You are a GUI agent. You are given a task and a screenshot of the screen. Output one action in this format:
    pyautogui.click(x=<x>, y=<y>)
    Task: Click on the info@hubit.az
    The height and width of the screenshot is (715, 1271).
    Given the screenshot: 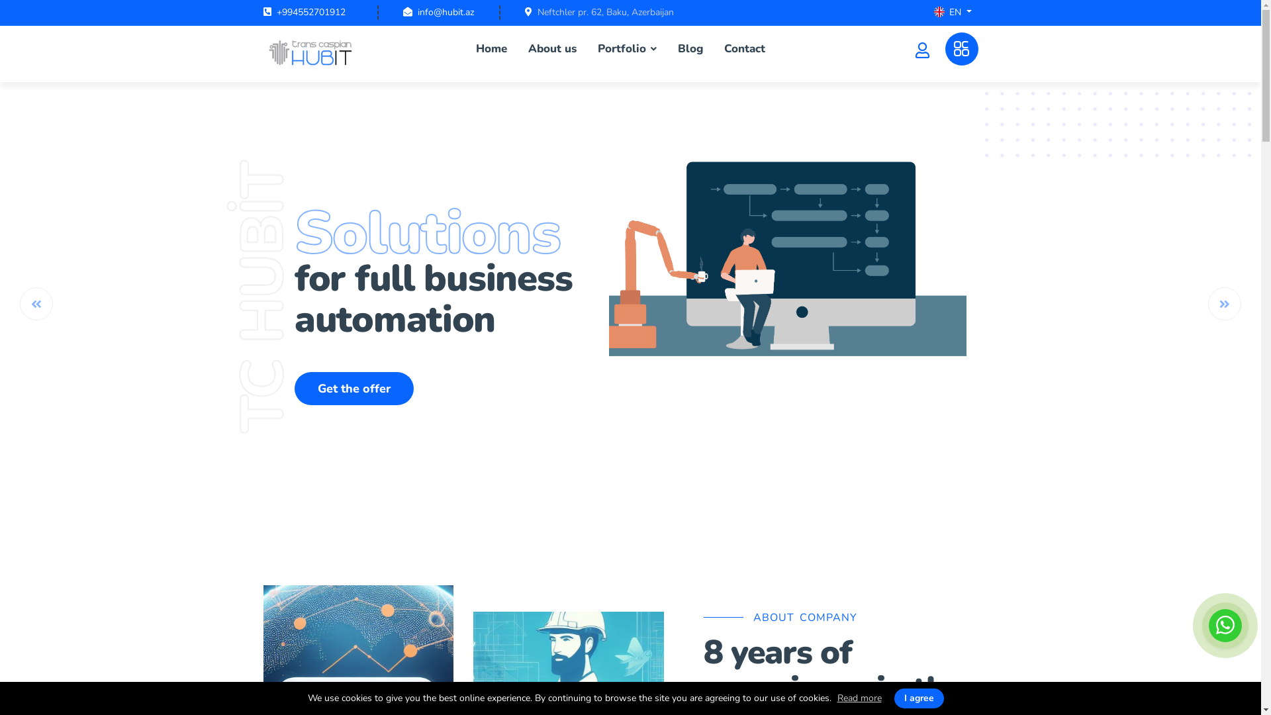 What is the action you would take?
    pyautogui.click(x=445, y=12)
    